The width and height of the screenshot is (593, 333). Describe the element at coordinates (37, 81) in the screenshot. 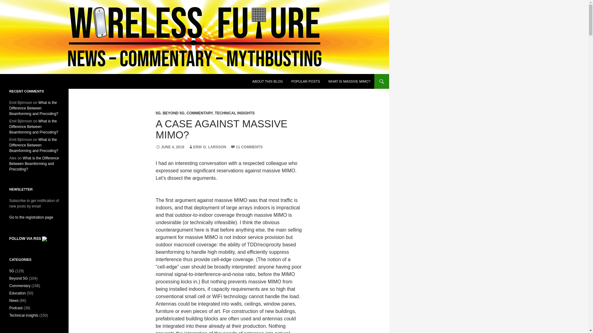

I see `Wireless Future Blog` at that location.